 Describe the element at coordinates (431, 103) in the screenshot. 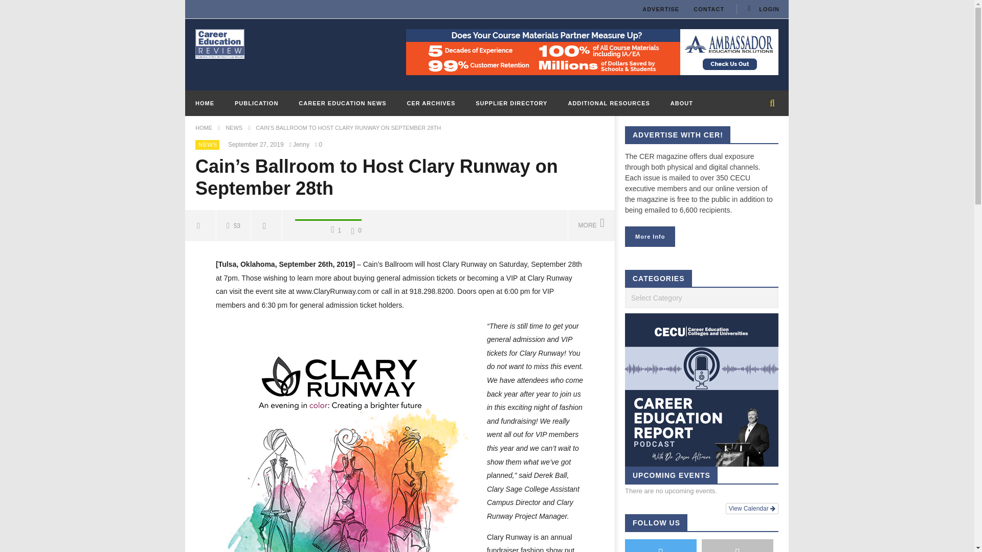

I see `CER ARCHIVES` at that location.